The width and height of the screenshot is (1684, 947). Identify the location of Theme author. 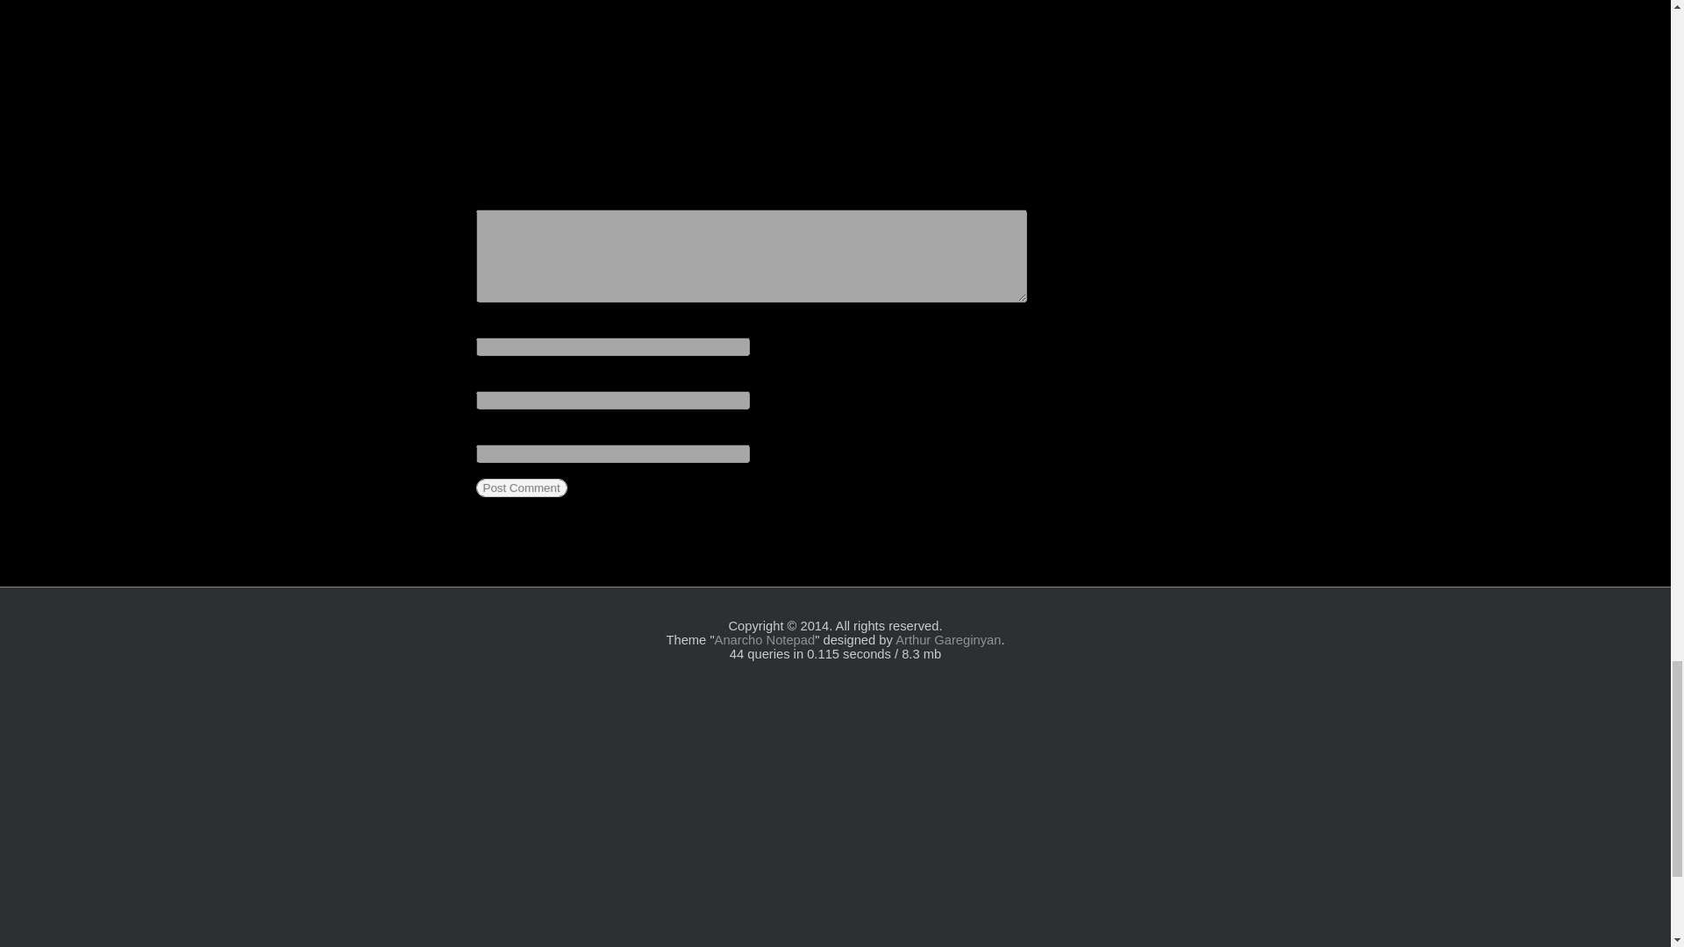
(947, 640).